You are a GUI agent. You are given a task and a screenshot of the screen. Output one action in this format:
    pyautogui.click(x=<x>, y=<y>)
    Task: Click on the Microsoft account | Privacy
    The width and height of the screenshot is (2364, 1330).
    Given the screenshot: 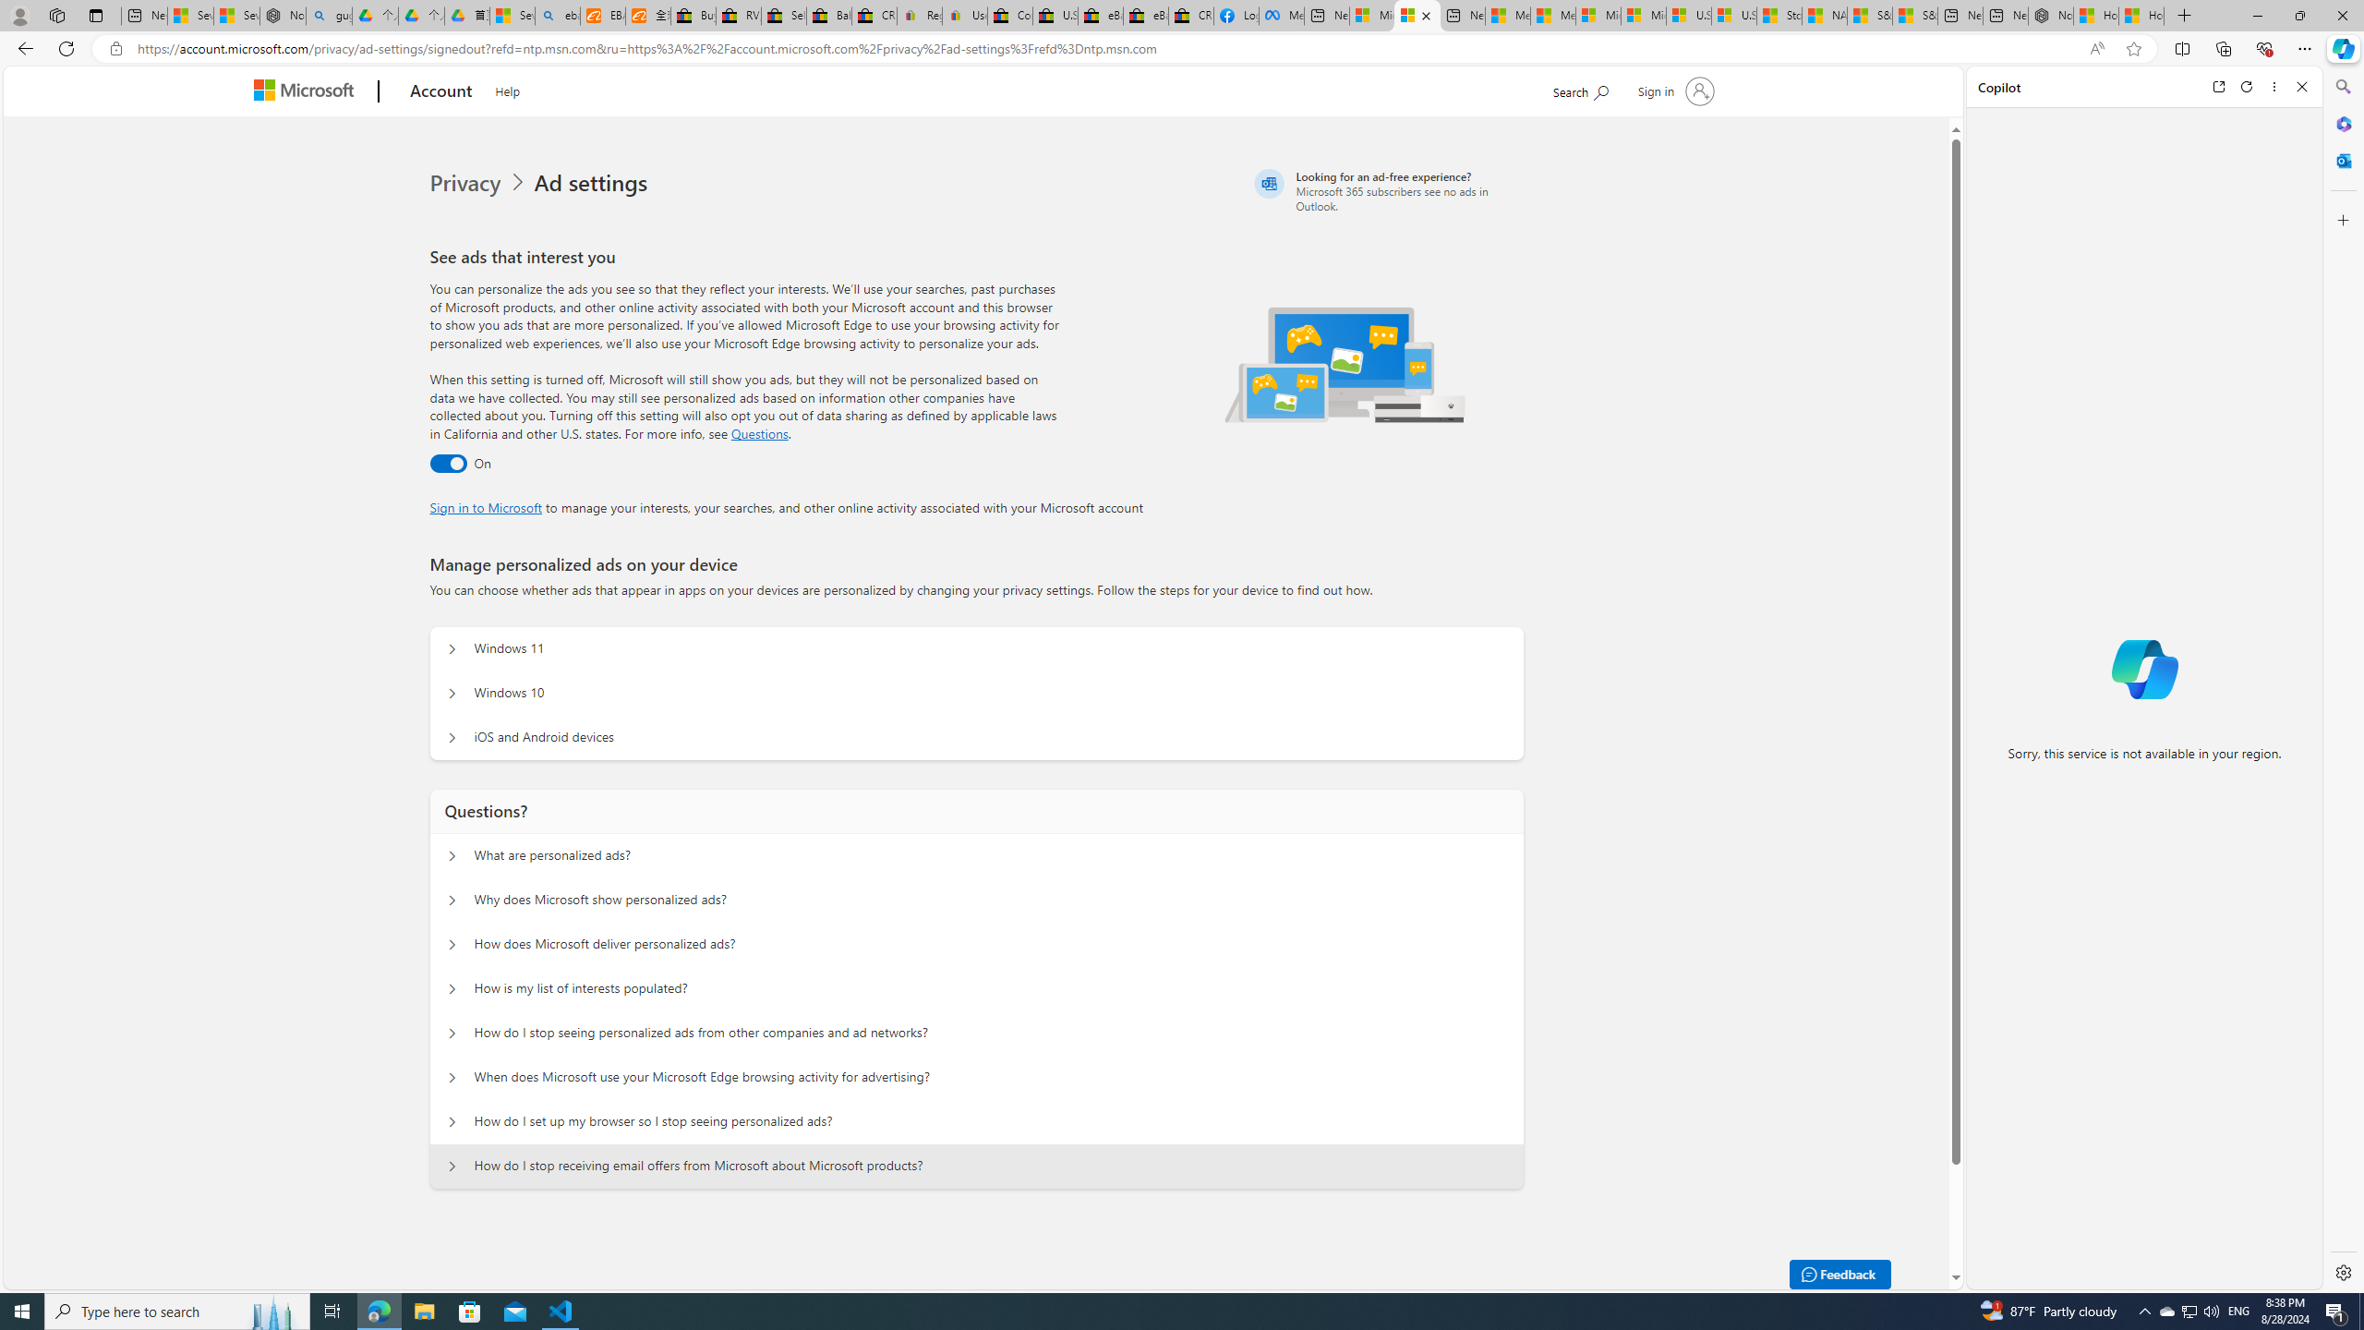 What is the action you would take?
    pyautogui.click(x=1417, y=16)
    